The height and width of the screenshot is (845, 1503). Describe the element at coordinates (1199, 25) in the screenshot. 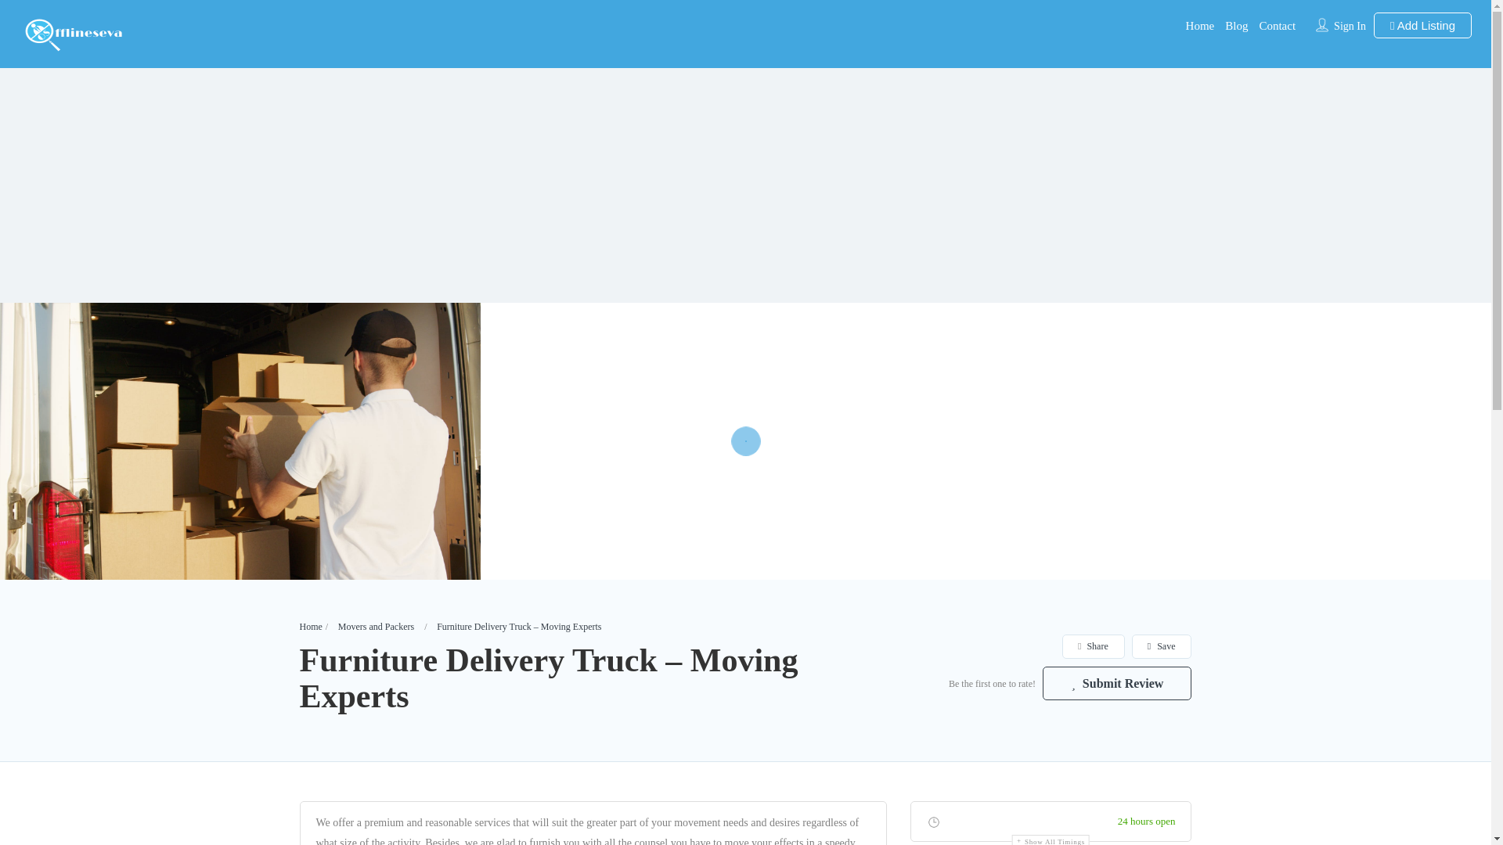

I see `Home` at that location.